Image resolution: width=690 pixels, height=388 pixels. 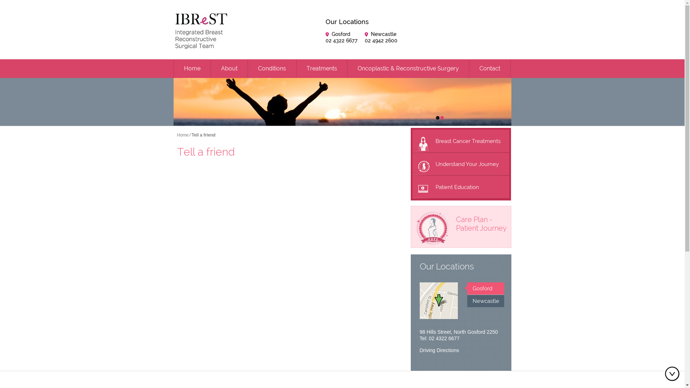 What do you see at coordinates (440, 350) in the screenshot?
I see `Driving Directions` at bounding box center [440, 350].